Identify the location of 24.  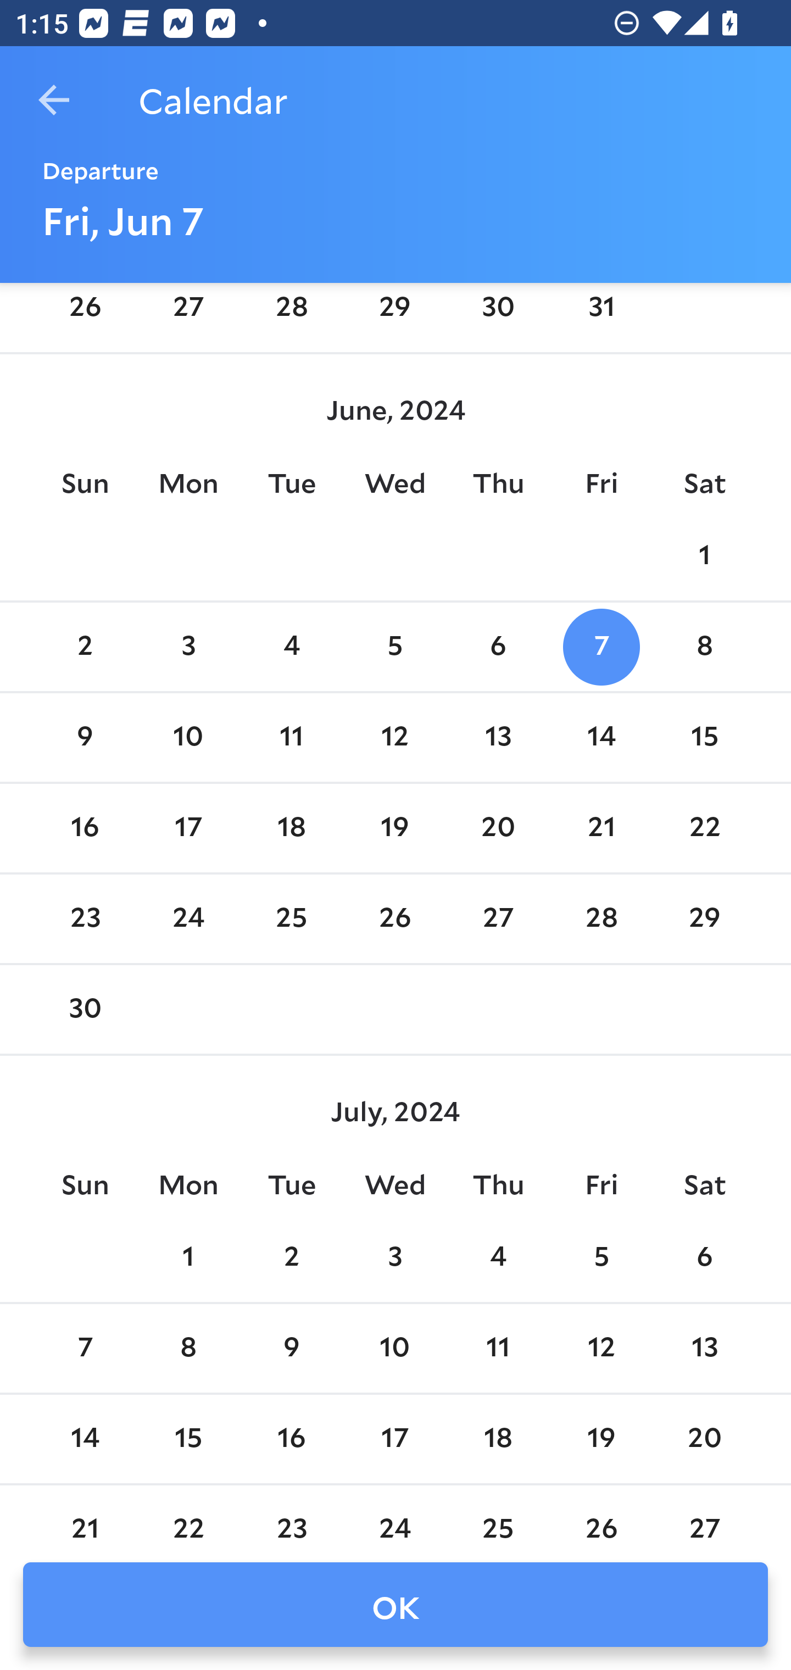
(188, 918).